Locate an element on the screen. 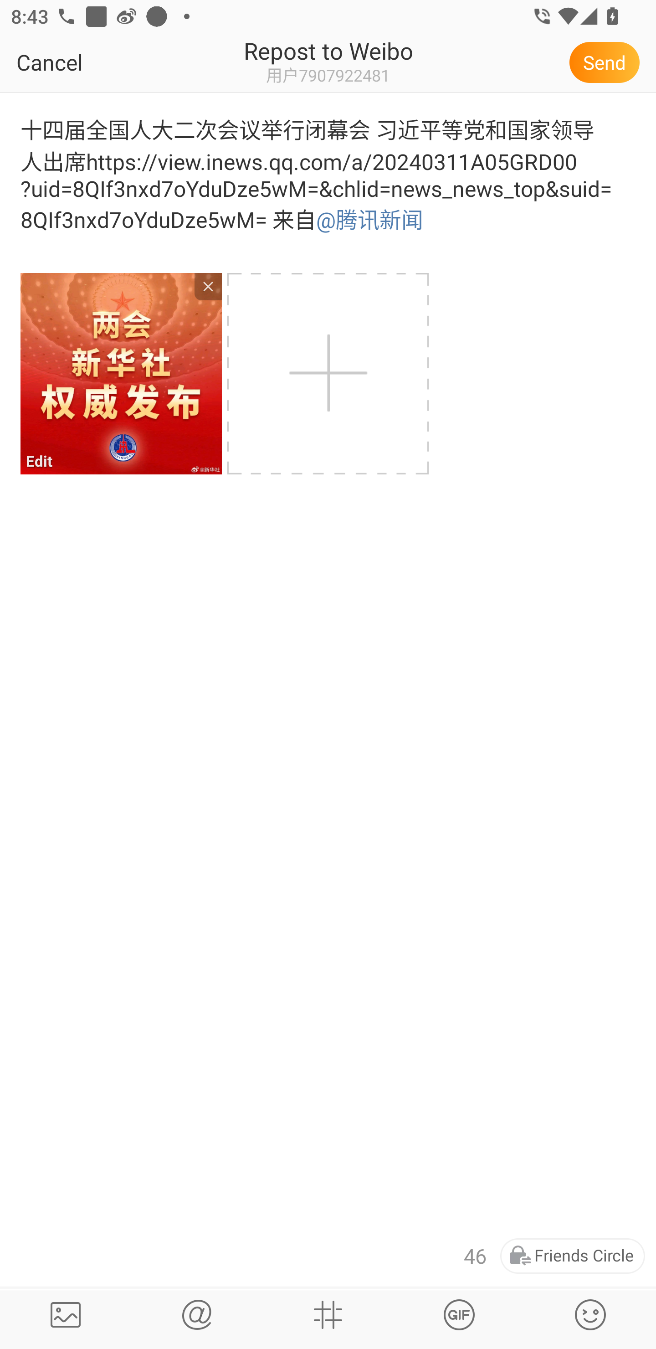 This screenshot has height=1349, width=656. 46 Number of words available: is located at coordinates (475, 1256).